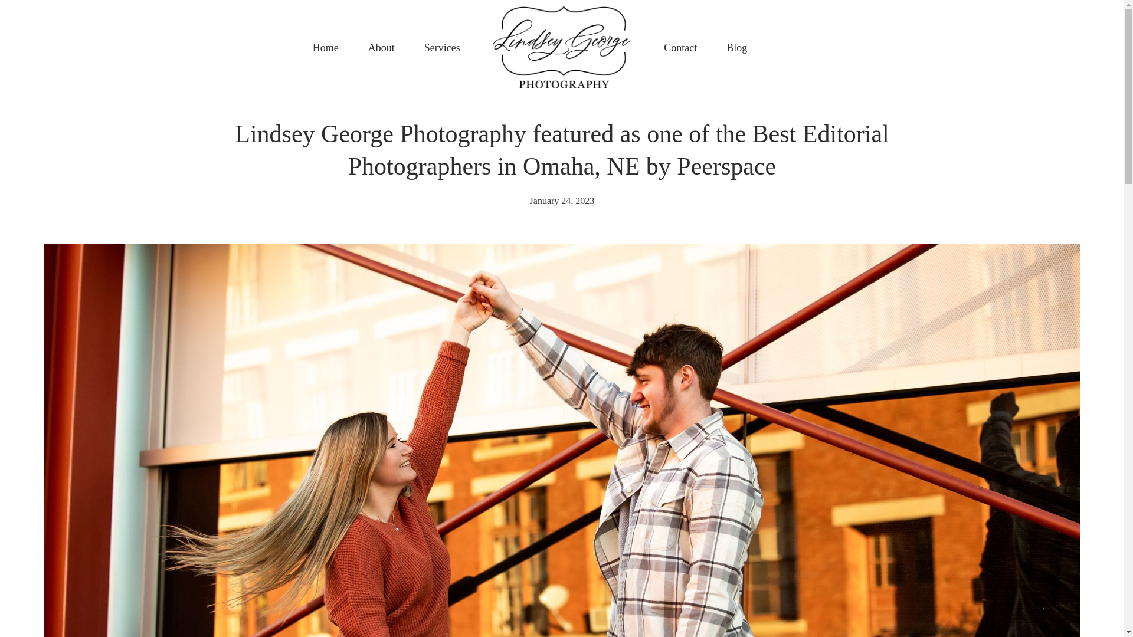 Image resolution: width=1133 pixels, height=637 pixels. Describe the element at coordinates (326, 48) in the screenshot. I see `Home` at that location.